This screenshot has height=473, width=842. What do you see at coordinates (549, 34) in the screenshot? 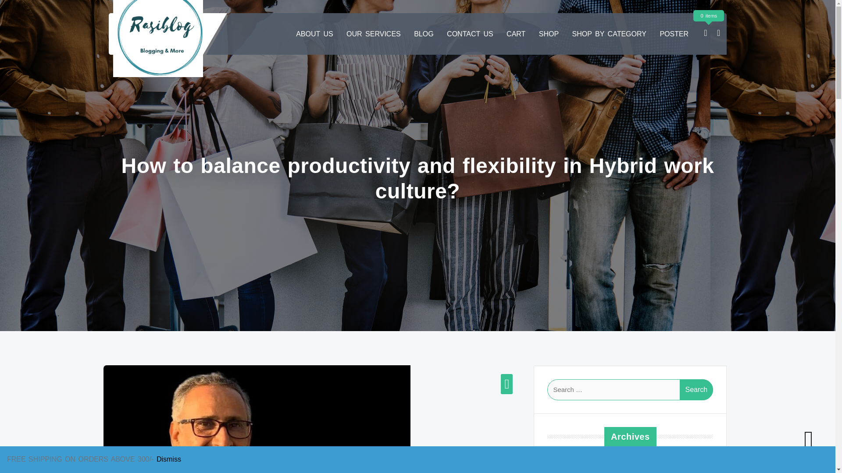
I see `SHOP` at bounding box center [549, 34].